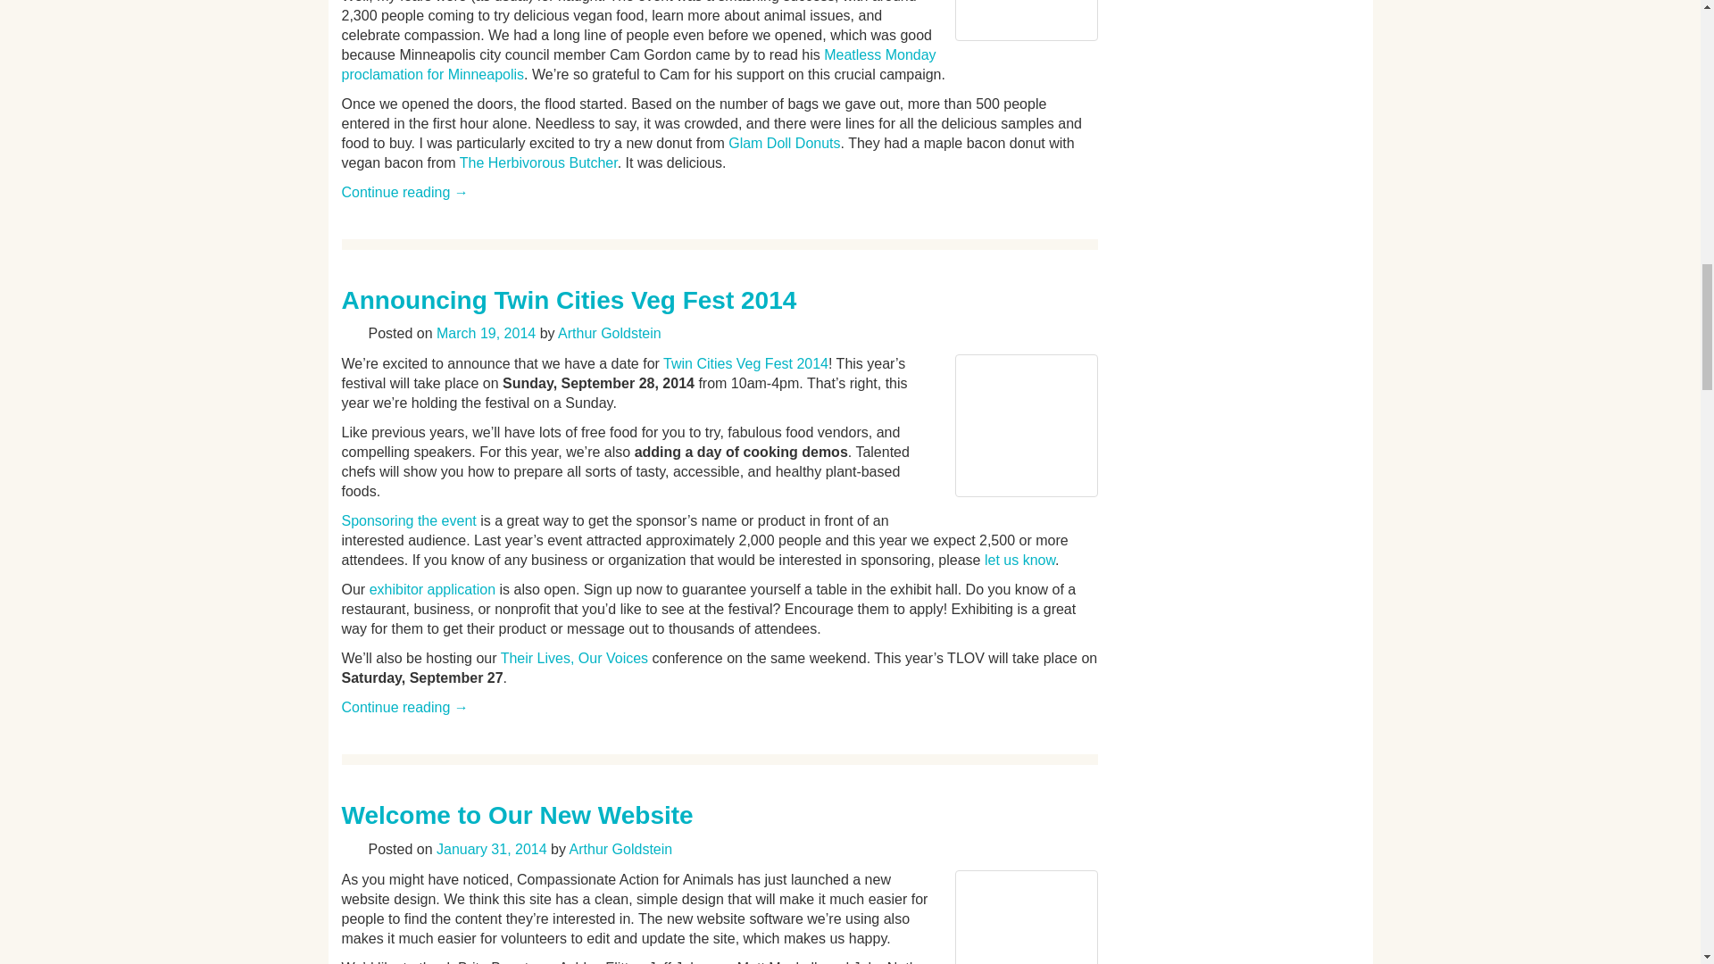 The height and width of the screenshot is (964, 1714). What do you see at coordinates (880, 54) in the screenshot?
I see `Meatless Monday` at bounding box center [880, 54].